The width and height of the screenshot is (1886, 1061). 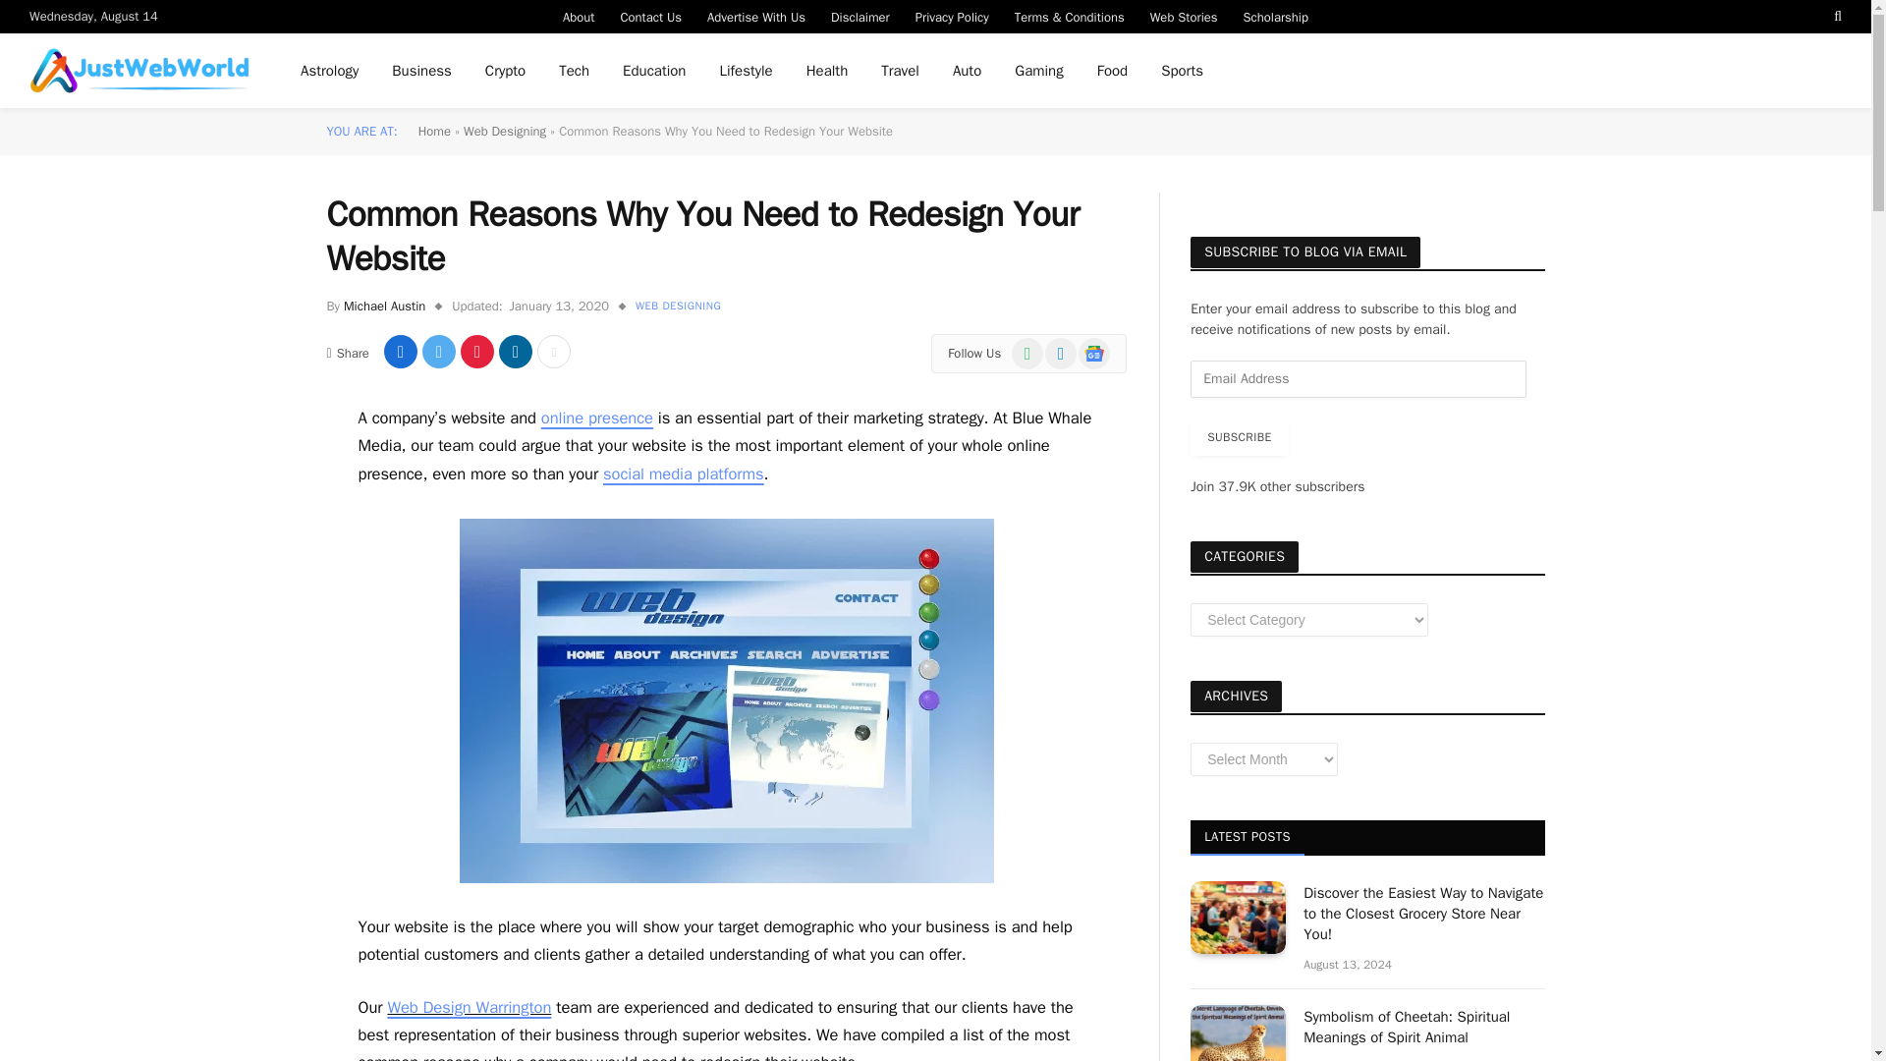 I want to click on Crypto, so click(x=505, y=71).